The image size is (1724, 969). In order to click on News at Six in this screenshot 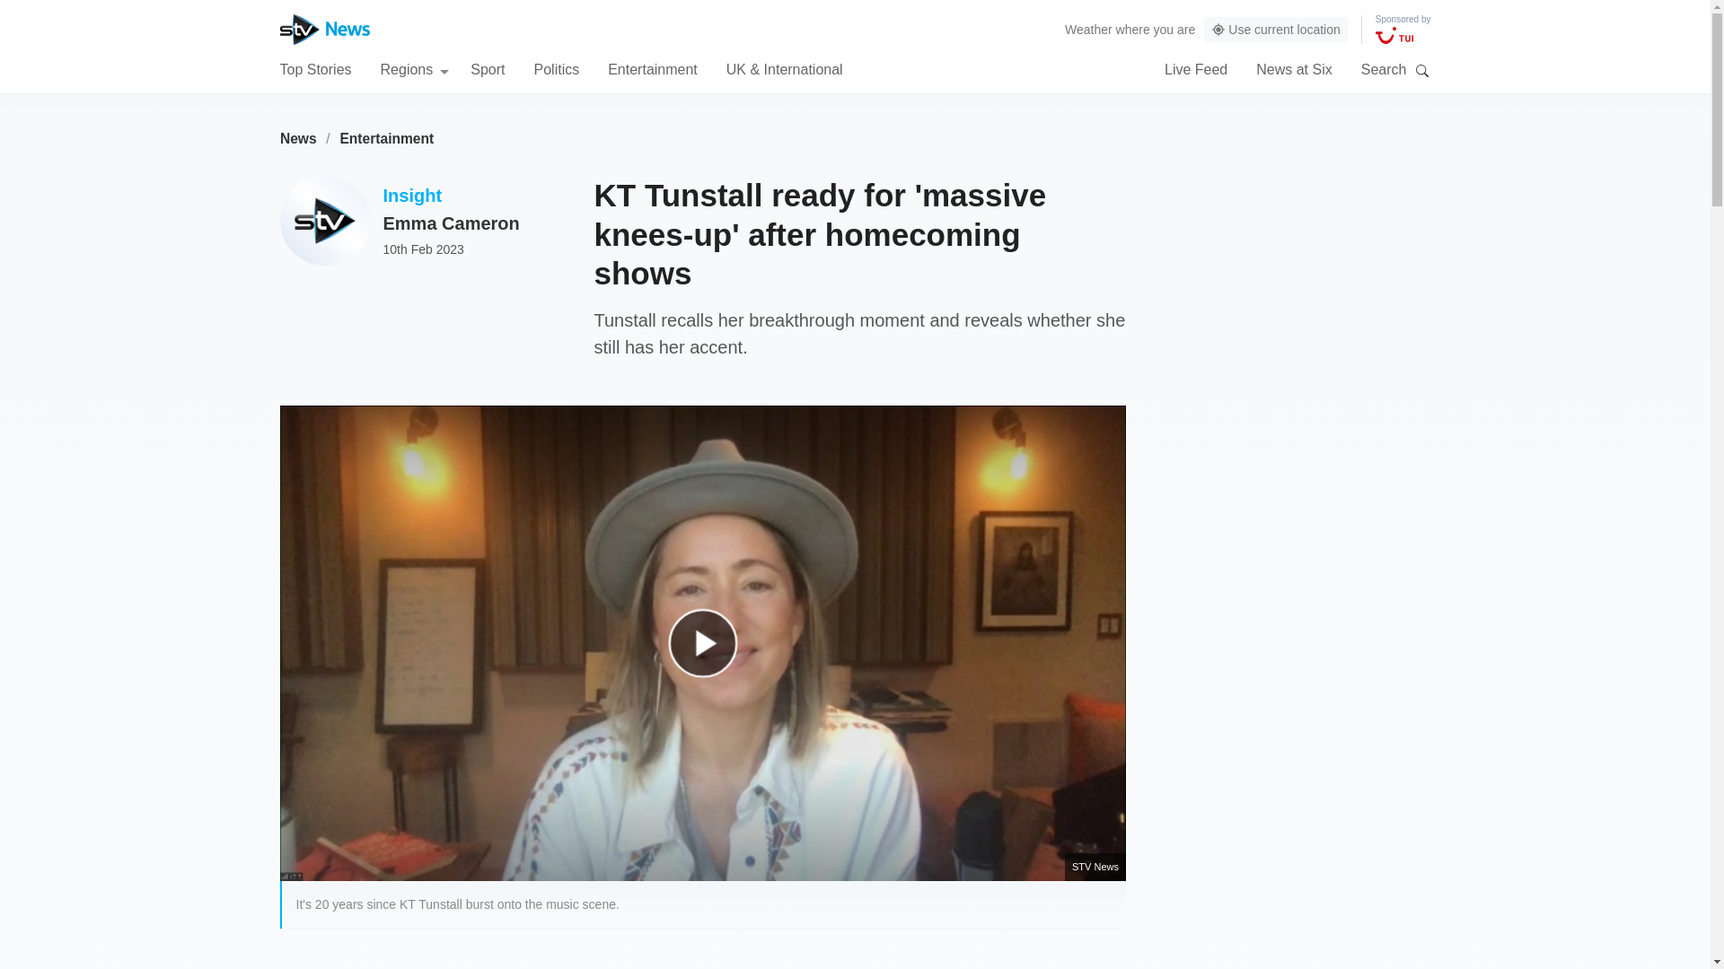, I will do `click(1293, 68)`.